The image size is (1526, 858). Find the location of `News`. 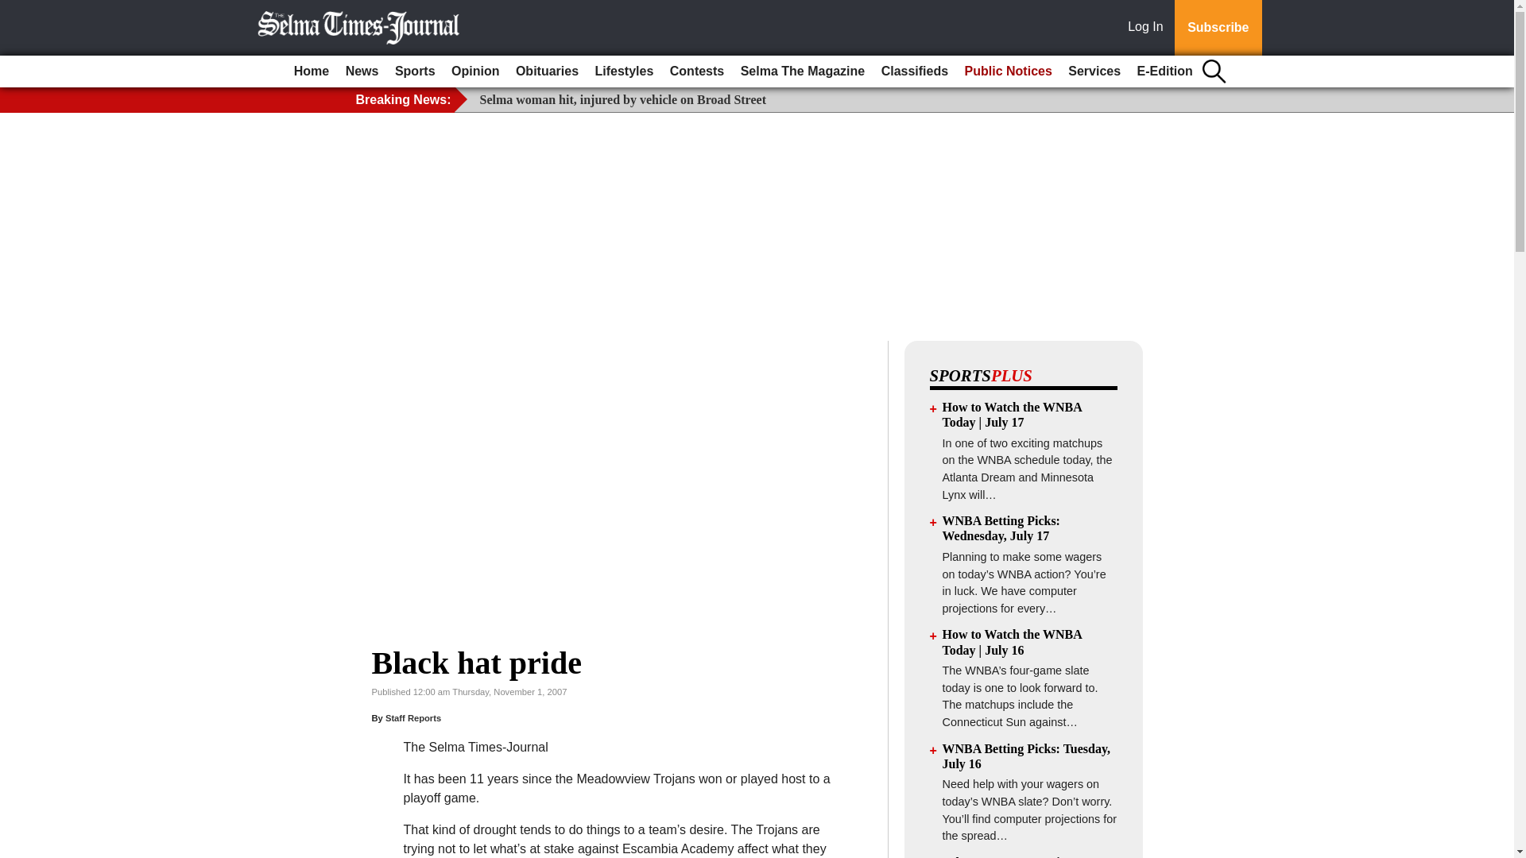

News is located at coordinates (362, 71).